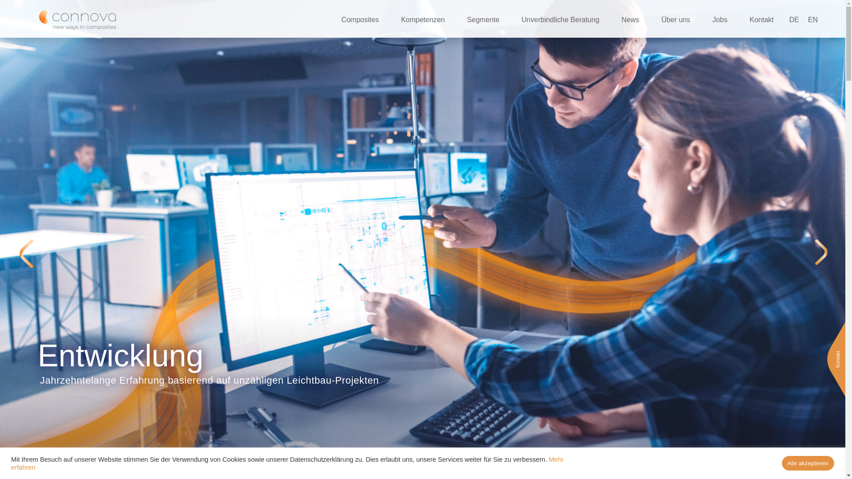  What do you see at coordinates (724, 20) in the screenshot?
I see `Jobs` at bounding box center [724, 20].